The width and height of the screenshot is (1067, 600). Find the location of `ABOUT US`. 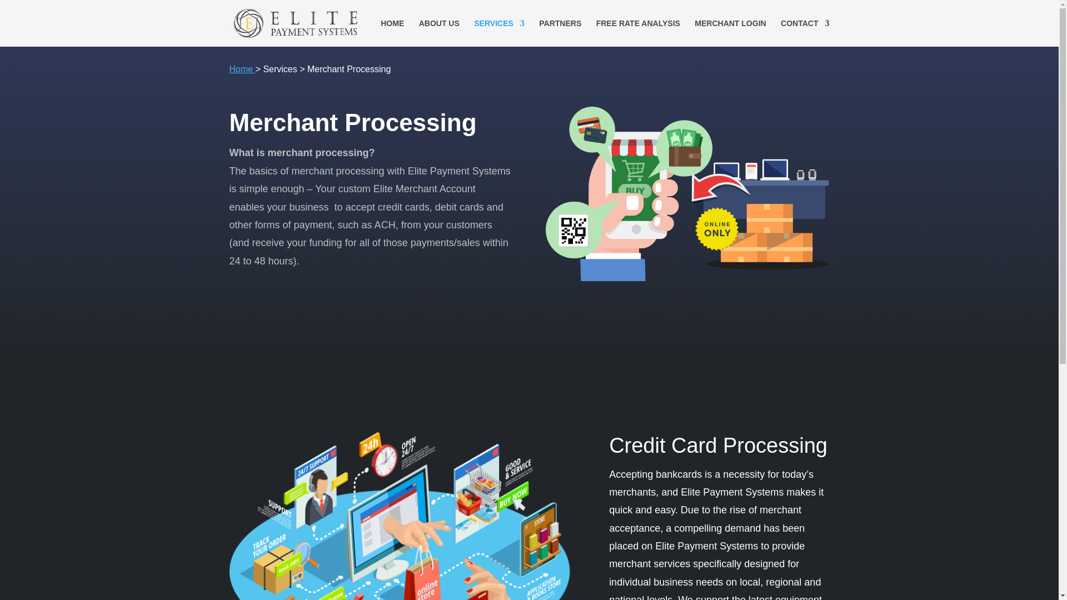

ABOUT US is located at coordinates (439, 33).